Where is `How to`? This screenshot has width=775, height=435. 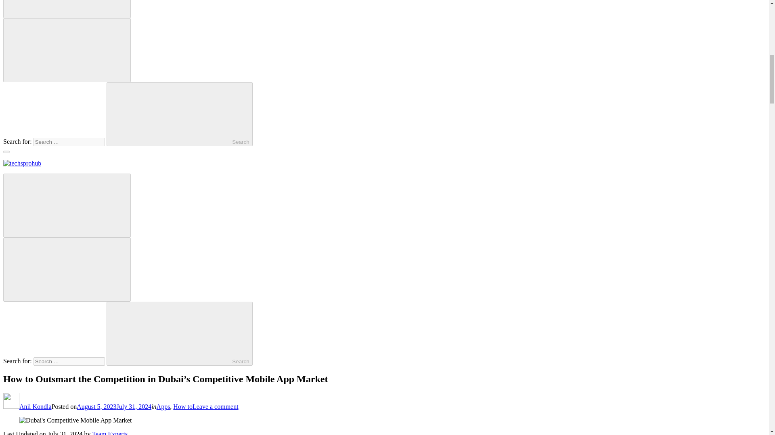
How to is located at coordinates (182, 407).